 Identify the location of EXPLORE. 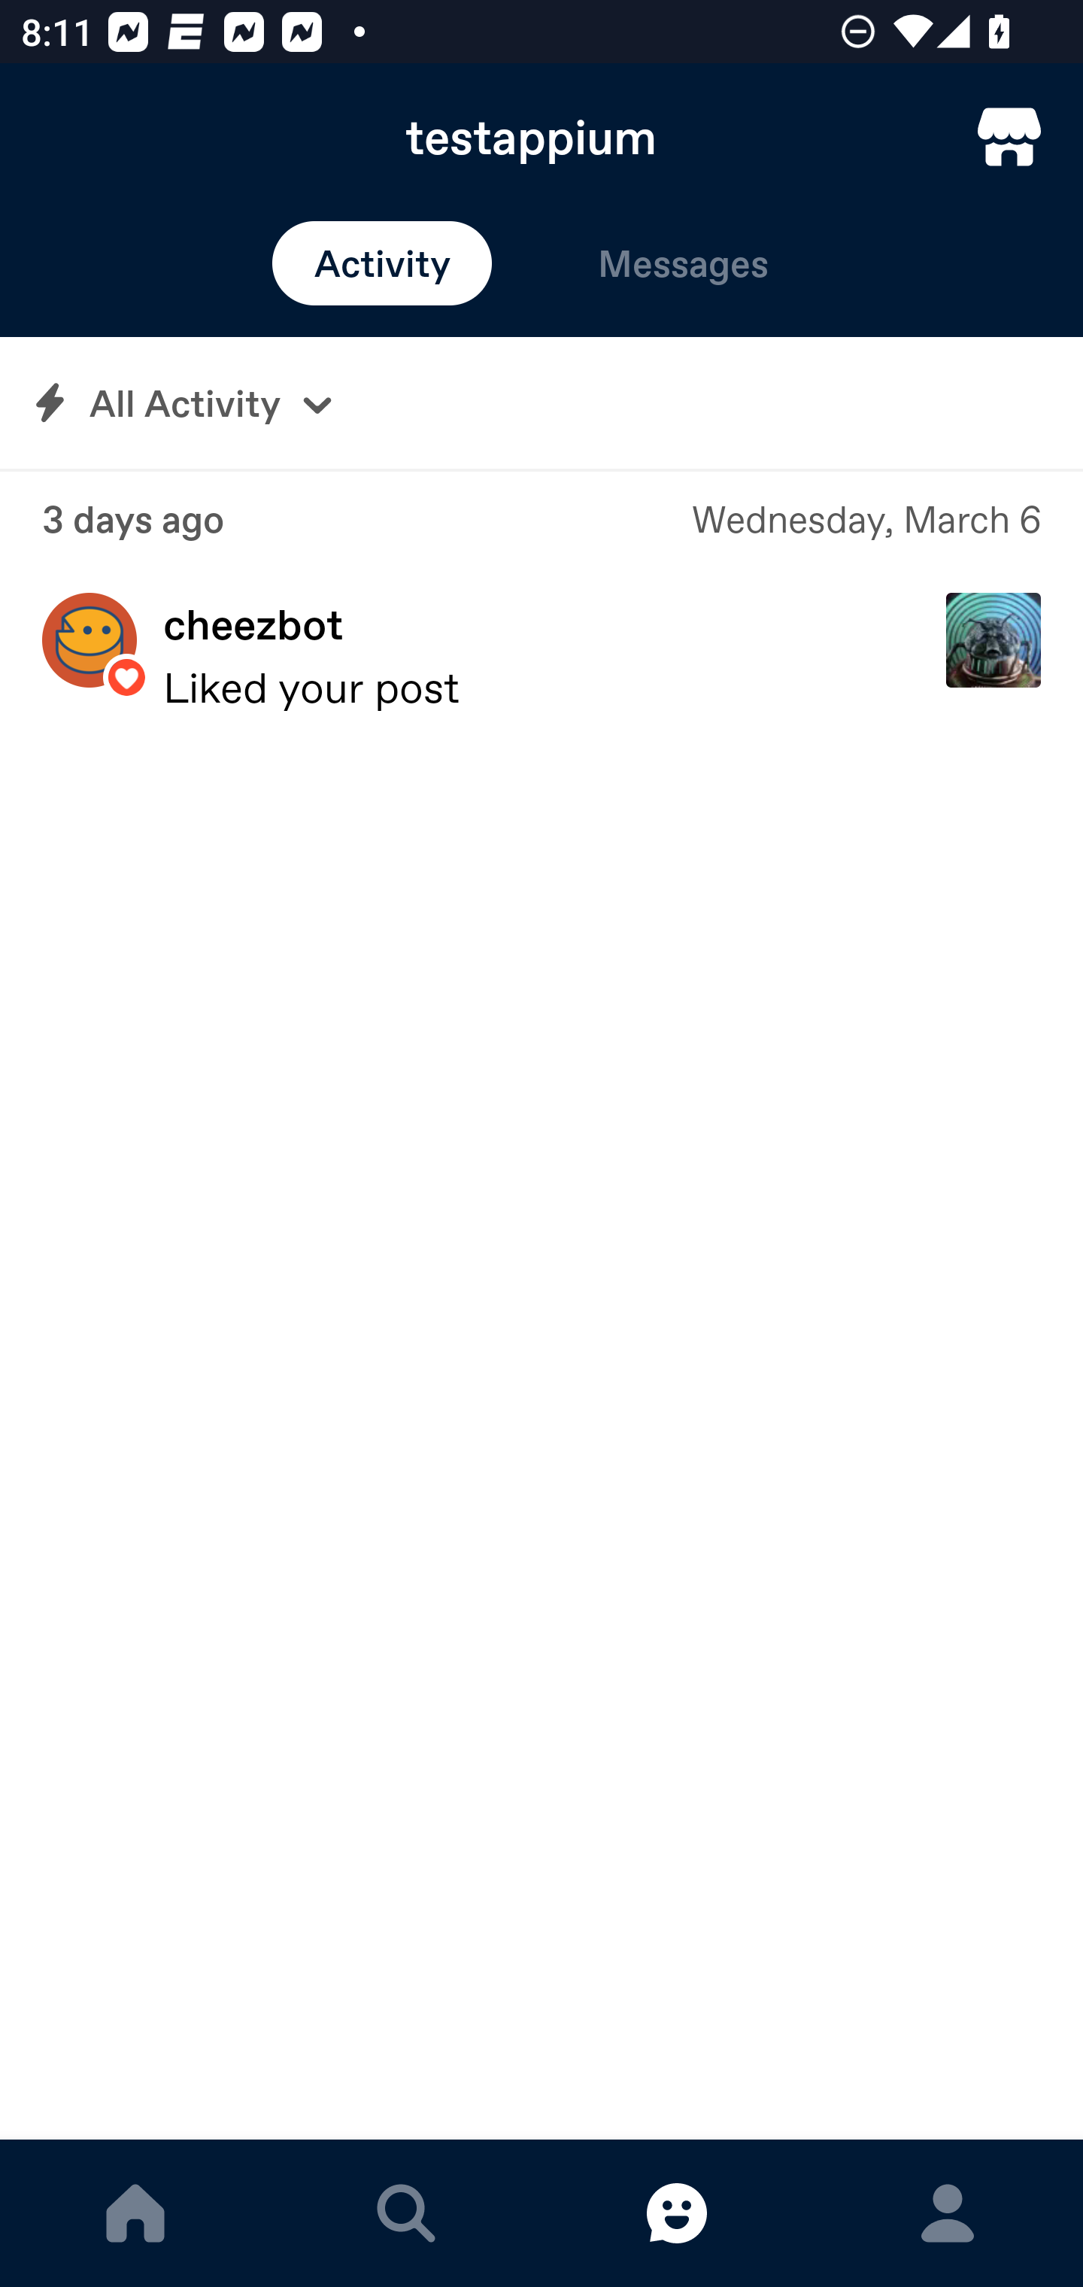
(406, 2213).